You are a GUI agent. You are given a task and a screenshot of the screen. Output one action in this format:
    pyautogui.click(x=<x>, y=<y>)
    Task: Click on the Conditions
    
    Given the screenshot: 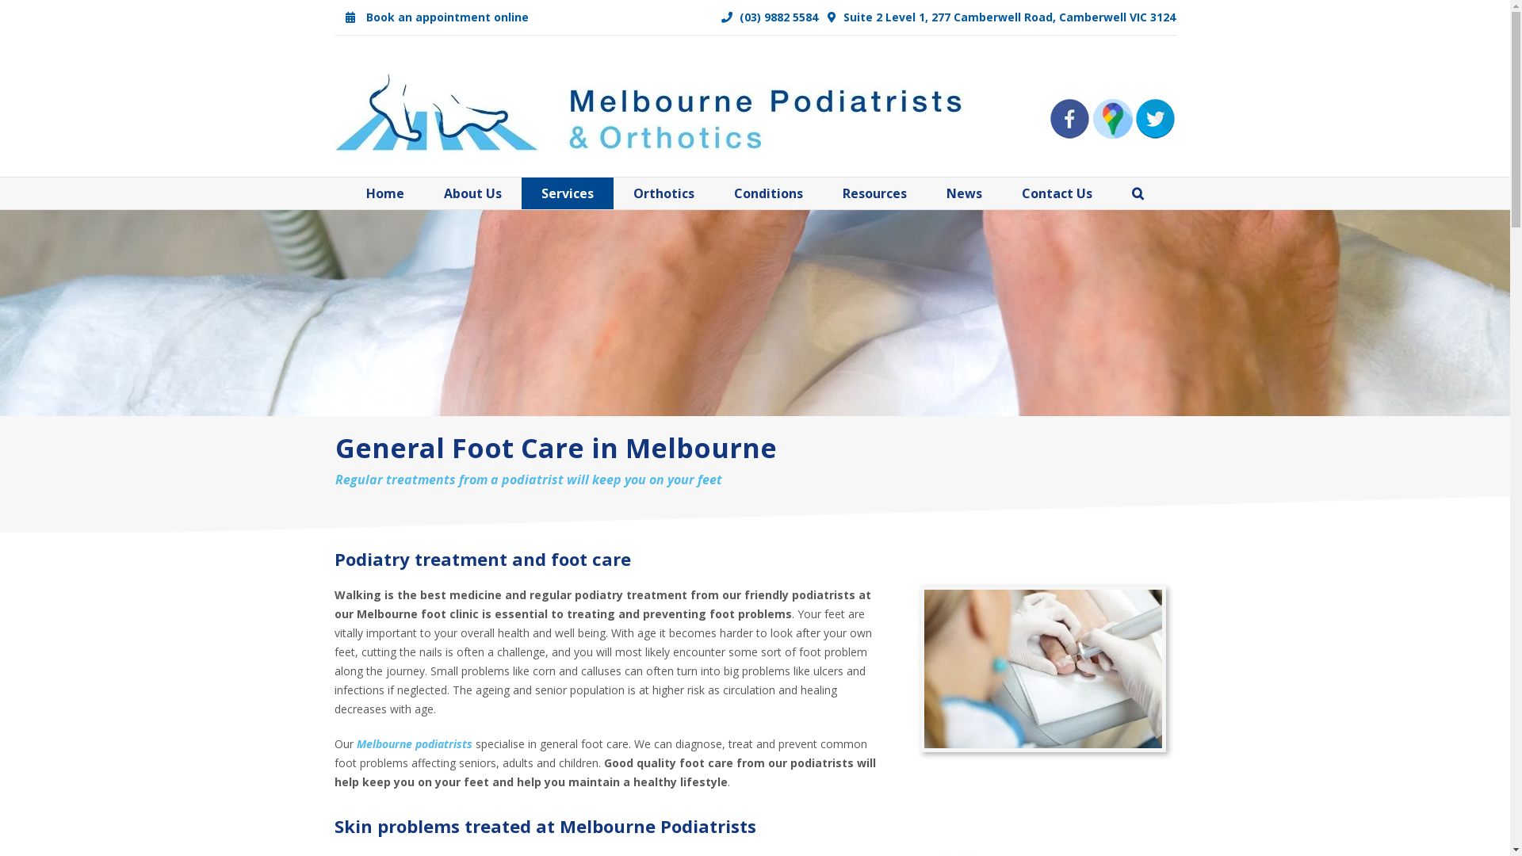 What is the action you would take?
    pyautogui.click(x=769, y=193)
    